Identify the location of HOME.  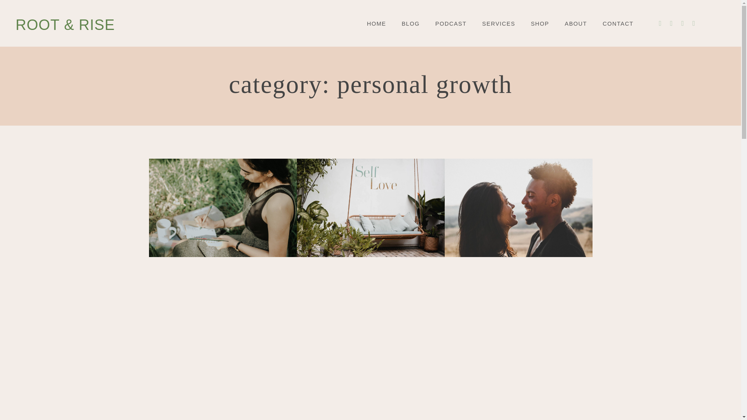
(376, 24).